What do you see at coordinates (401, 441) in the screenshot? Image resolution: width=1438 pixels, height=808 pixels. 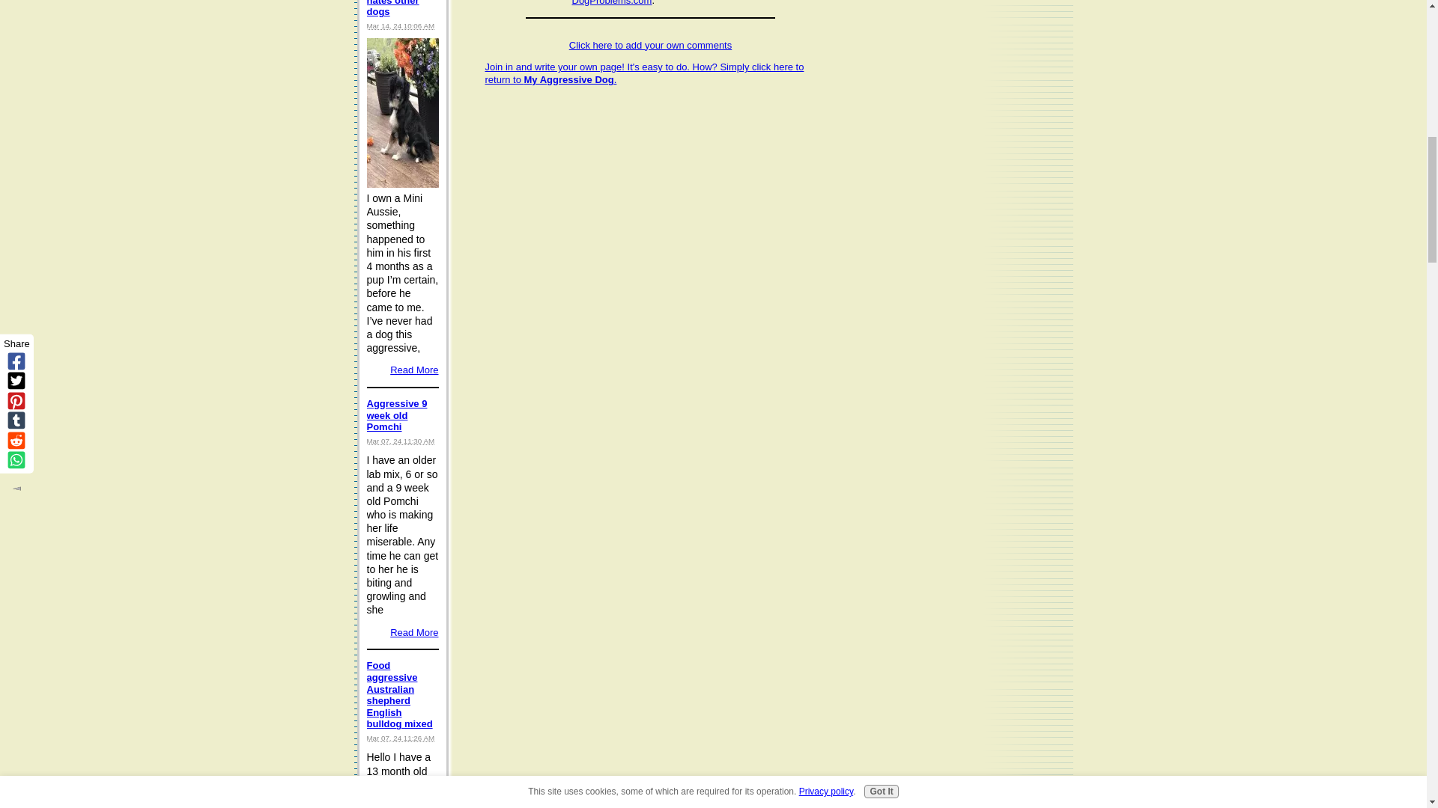 I see `2024-03-07T11:30:33-0500` at bounding box center [401, 441].